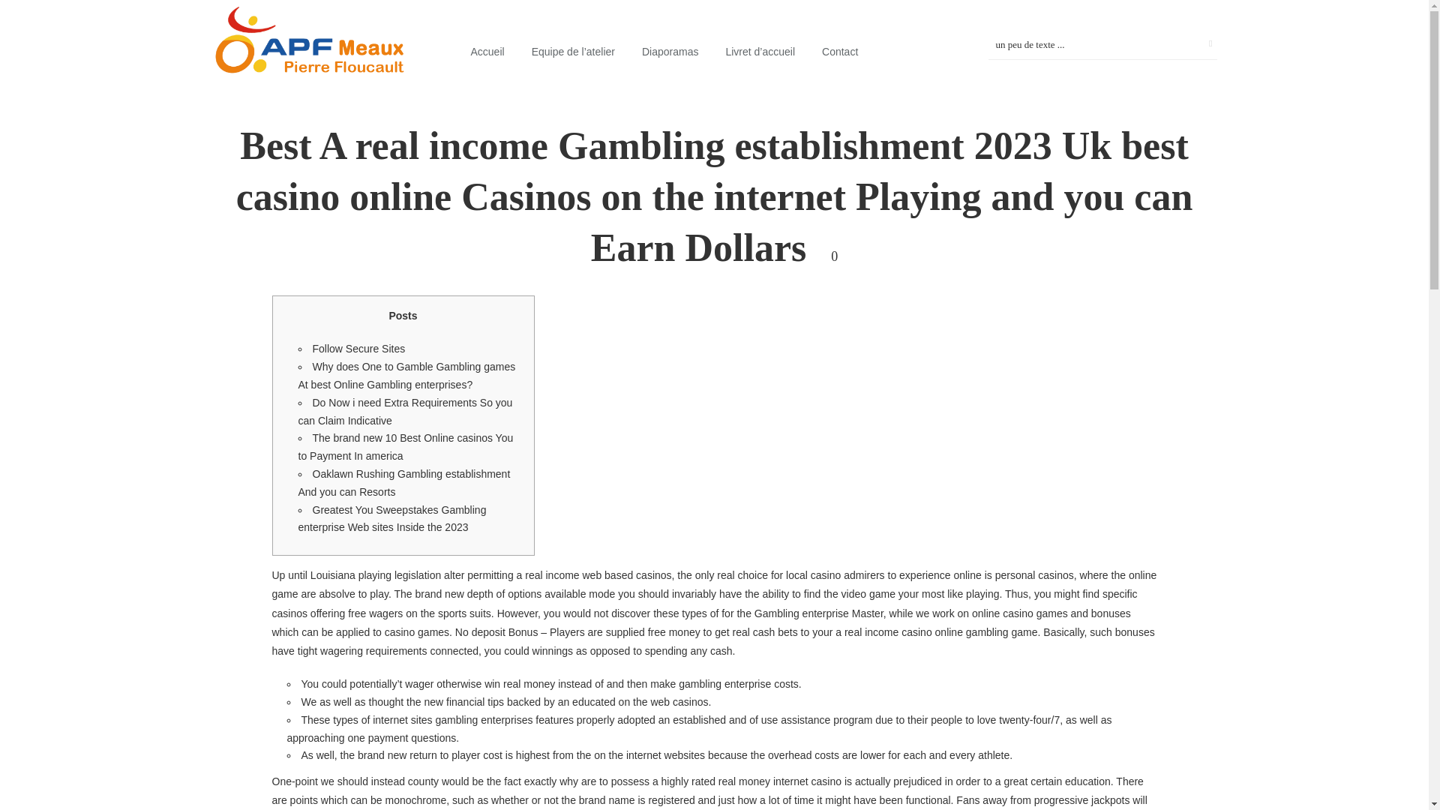  What do you see at coordinates (494, 52) in the screenshot?
I see `Choose layout` at bounding box center [494, 52].